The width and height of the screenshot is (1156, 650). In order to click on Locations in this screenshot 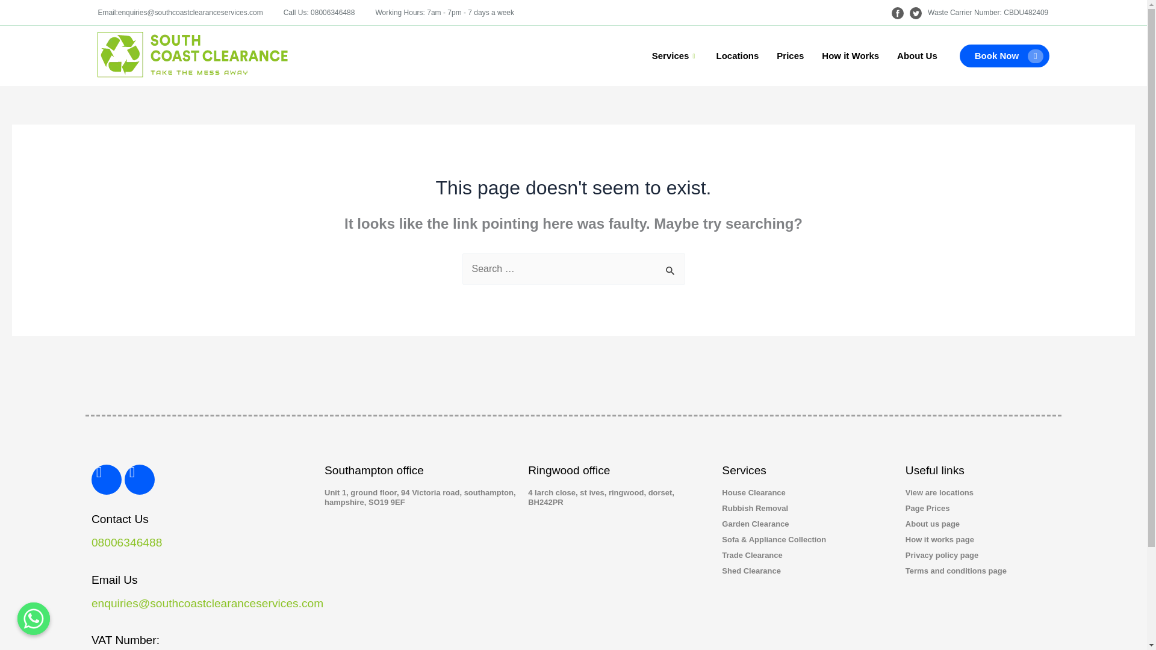, I will do `click(737, 55)`.